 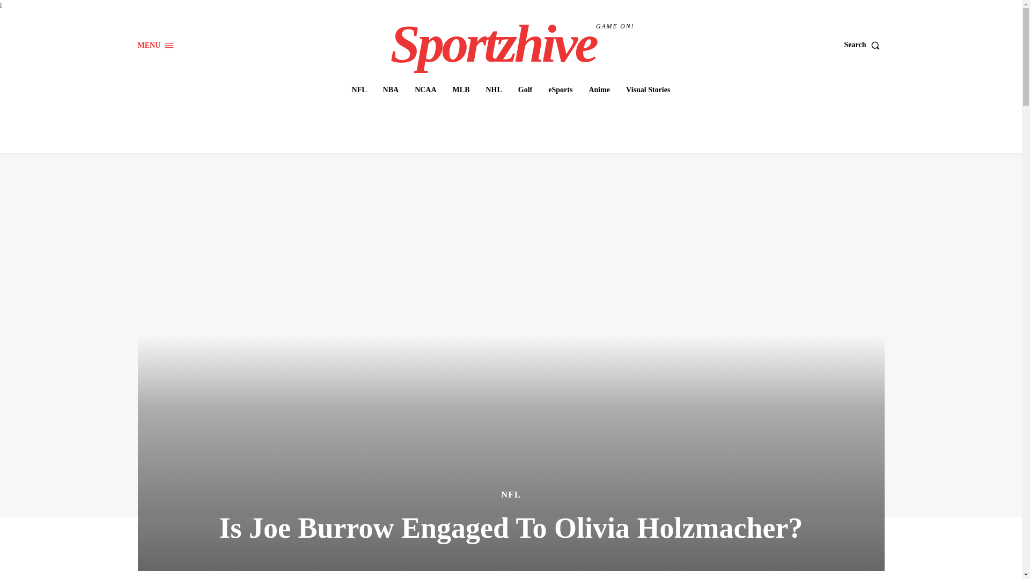 What do you see at coordinates (156, 45) in the screenshot?
I see `MENU` at bounding box center [156, 45].